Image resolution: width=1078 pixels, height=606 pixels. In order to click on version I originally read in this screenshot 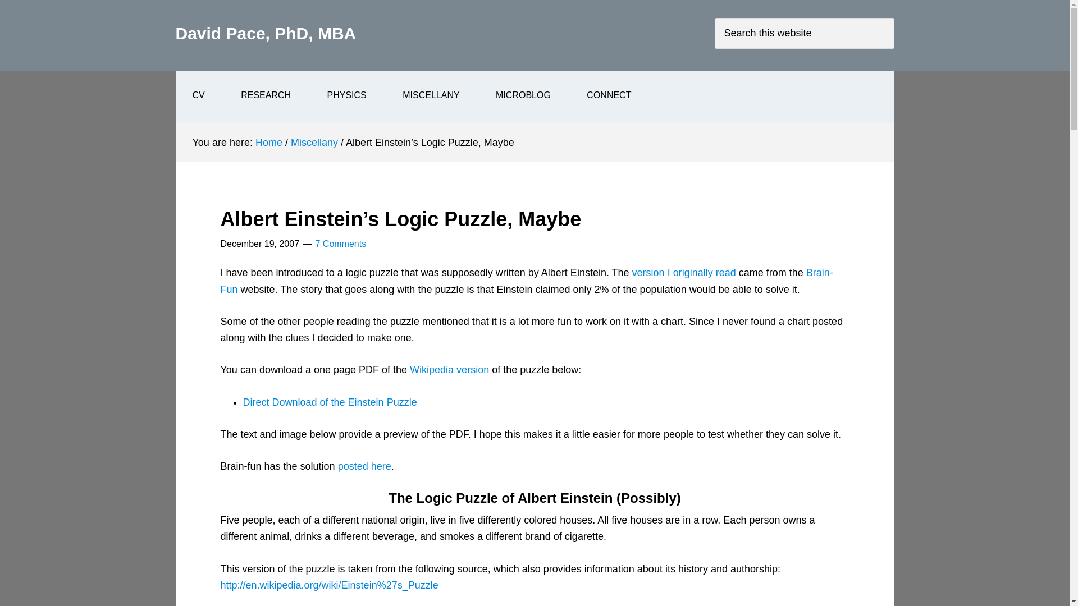, I will do `click(684, 273)`.